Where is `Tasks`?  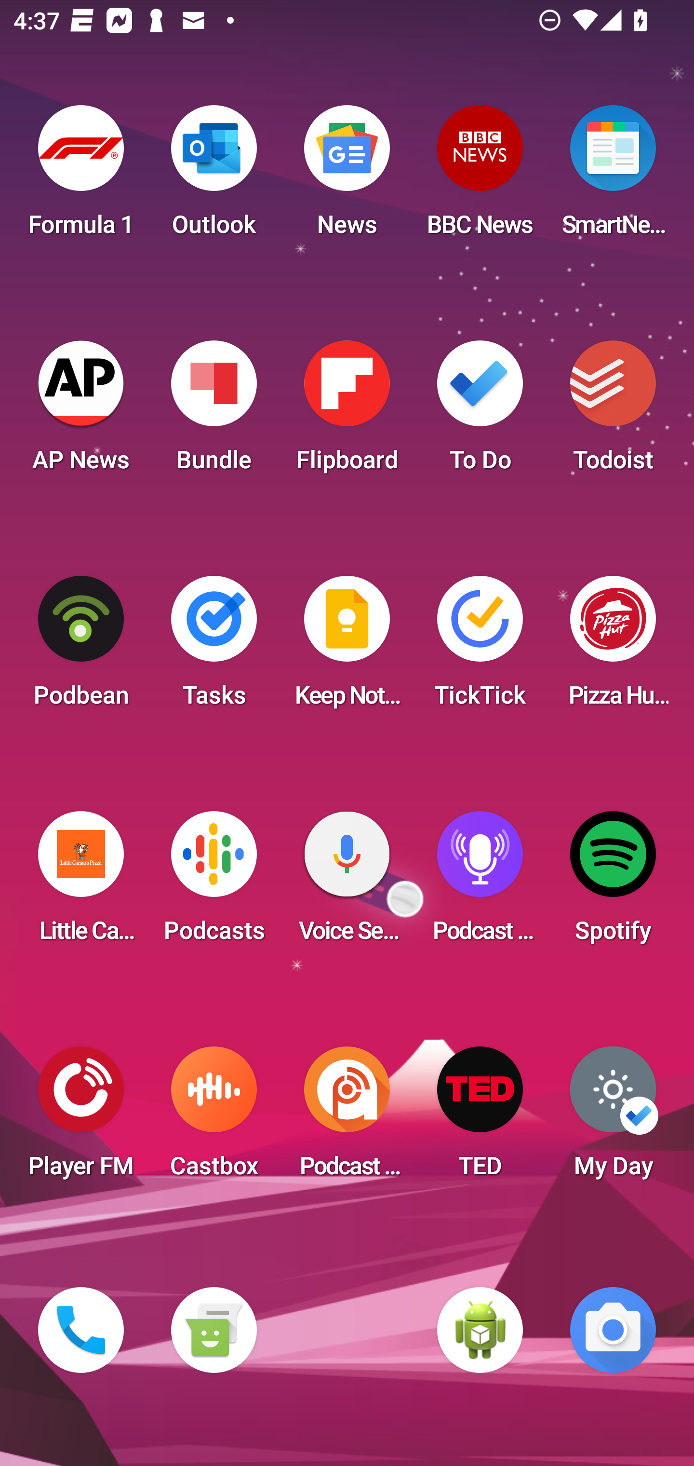 Tasks is located at coordinates (214, 647).